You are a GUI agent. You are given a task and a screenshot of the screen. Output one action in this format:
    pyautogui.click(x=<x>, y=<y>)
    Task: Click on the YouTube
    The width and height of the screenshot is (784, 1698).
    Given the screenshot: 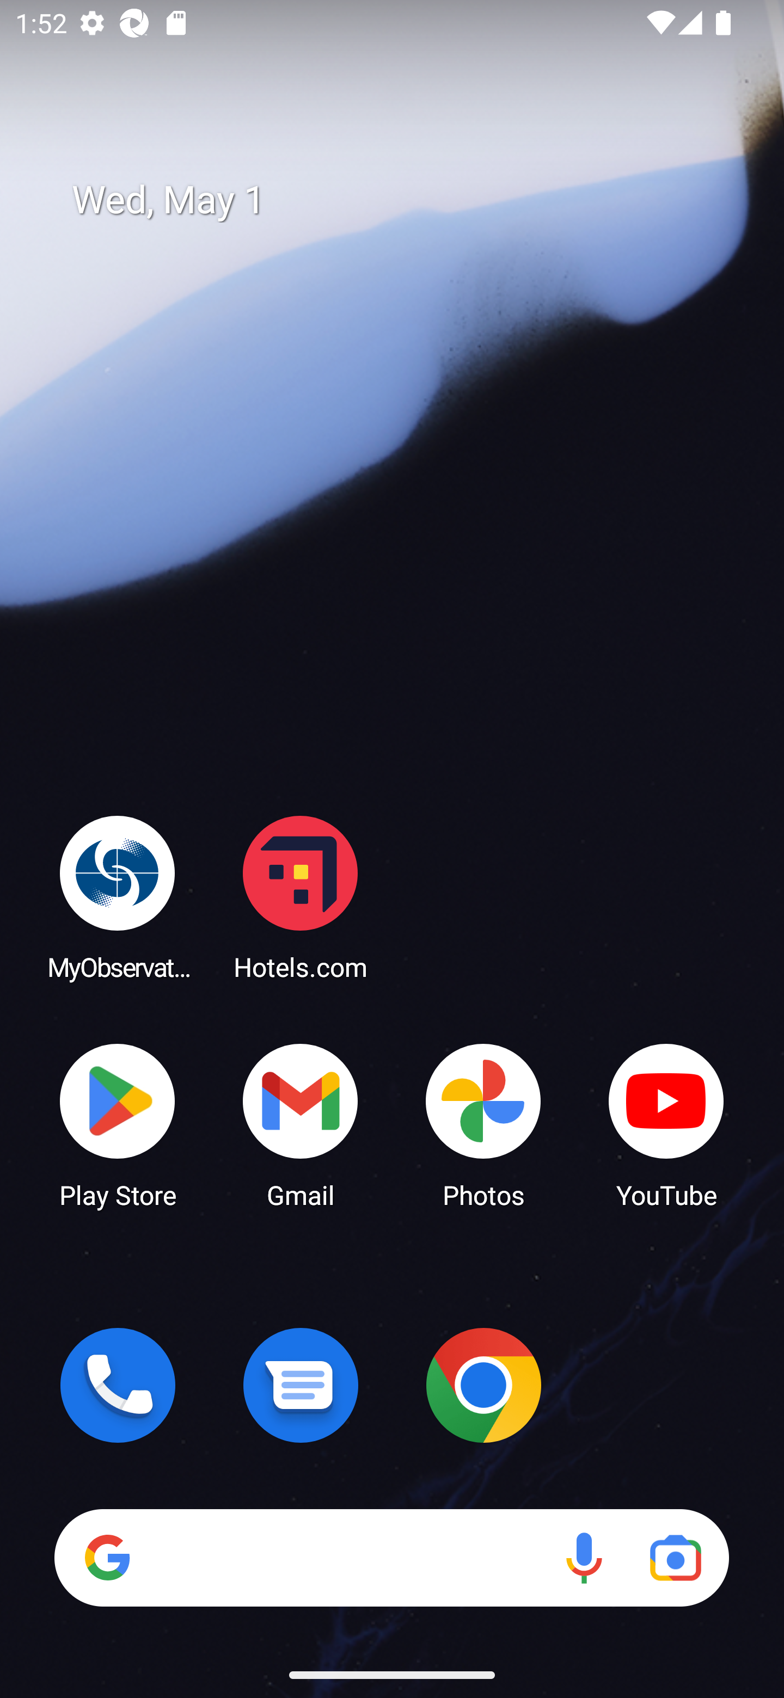 What is the action you would take?
    pyautogui.click(x=666, y=1124)
    